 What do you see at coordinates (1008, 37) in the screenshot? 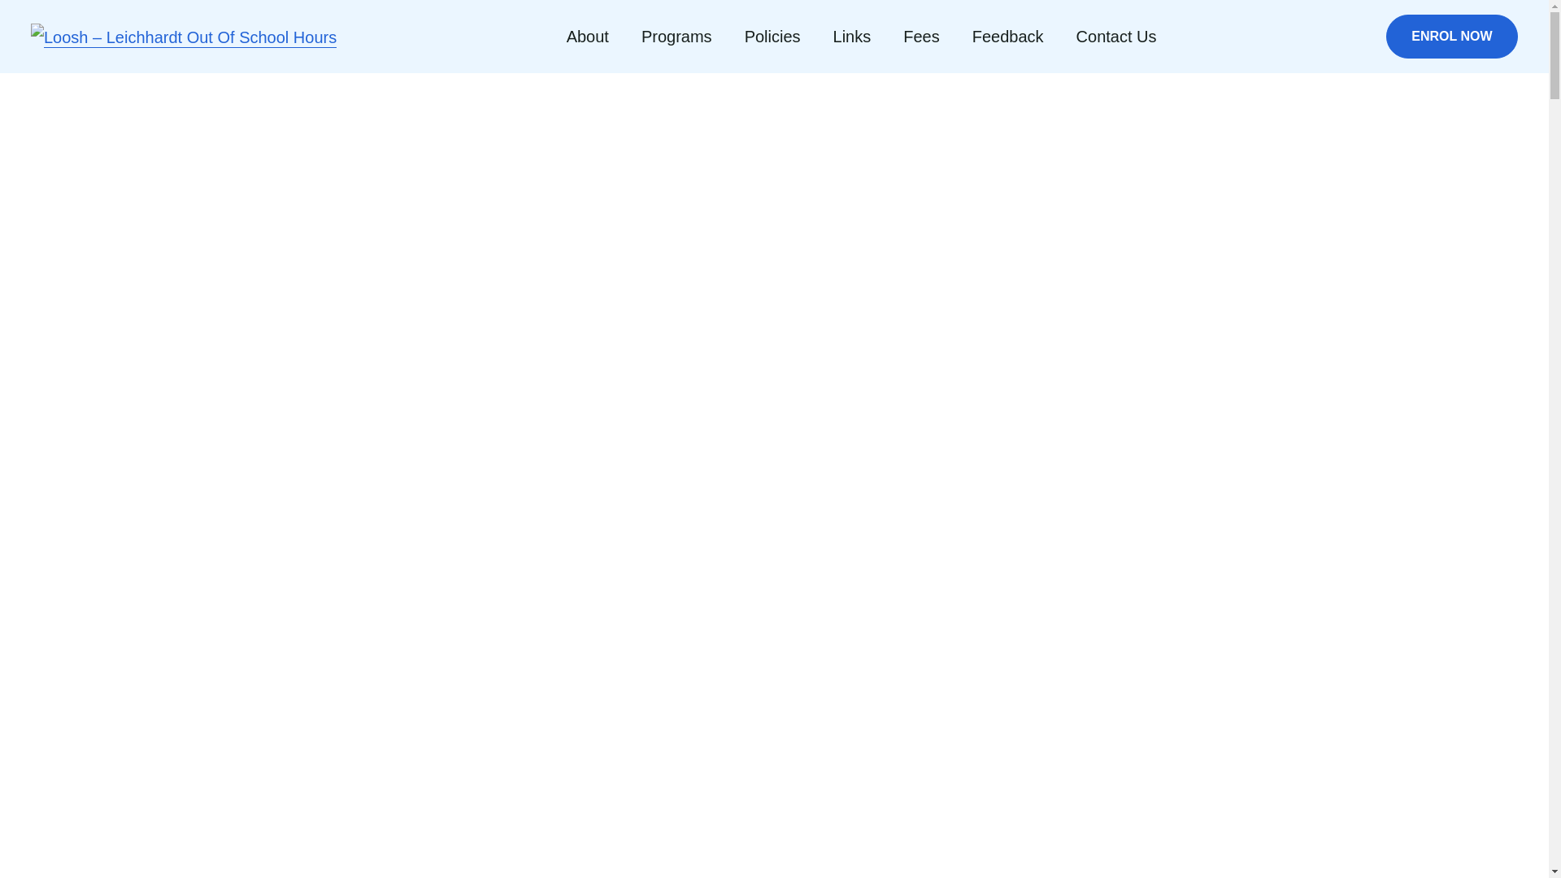
I see `Feedback` at bounding box center [1008, 37].